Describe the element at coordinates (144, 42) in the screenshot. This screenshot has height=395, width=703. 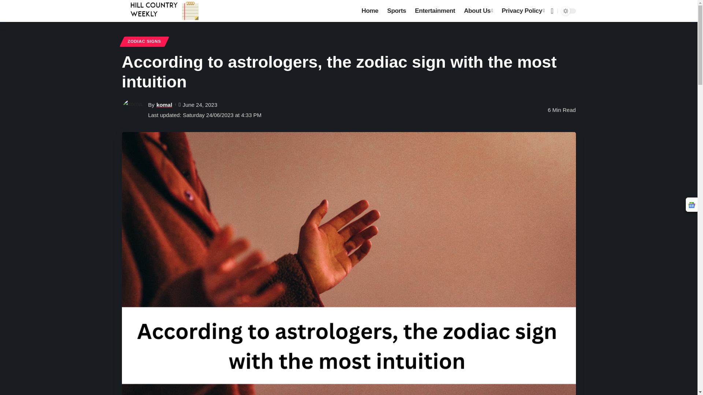
I see `ZODIAC SIGNS` at that location.